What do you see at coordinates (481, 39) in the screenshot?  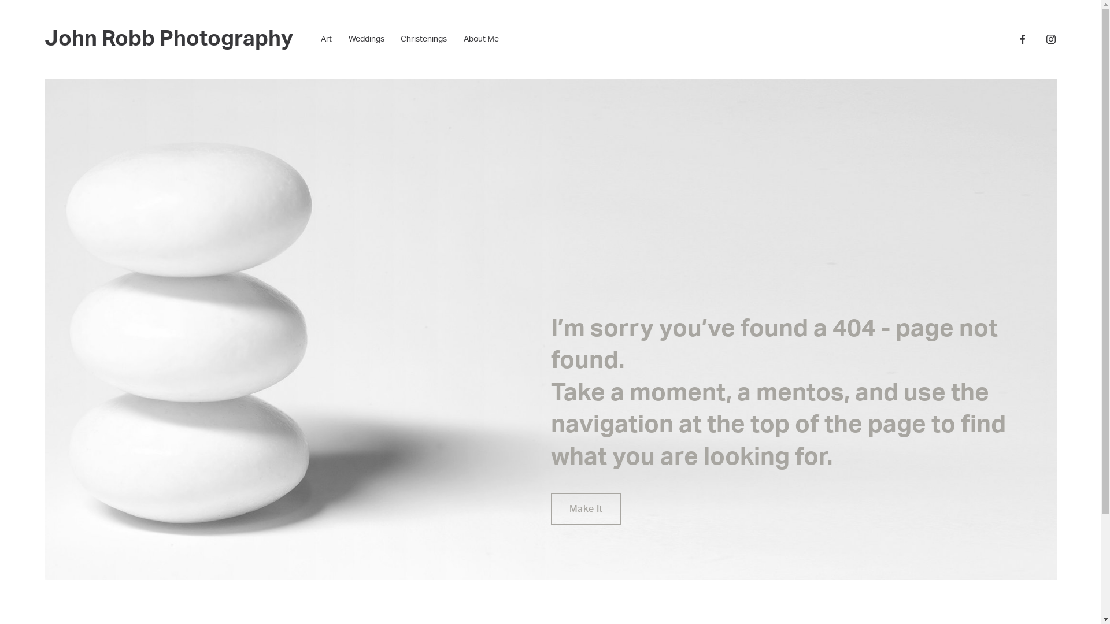 I see `About Me` at bounding box center [481, 39].